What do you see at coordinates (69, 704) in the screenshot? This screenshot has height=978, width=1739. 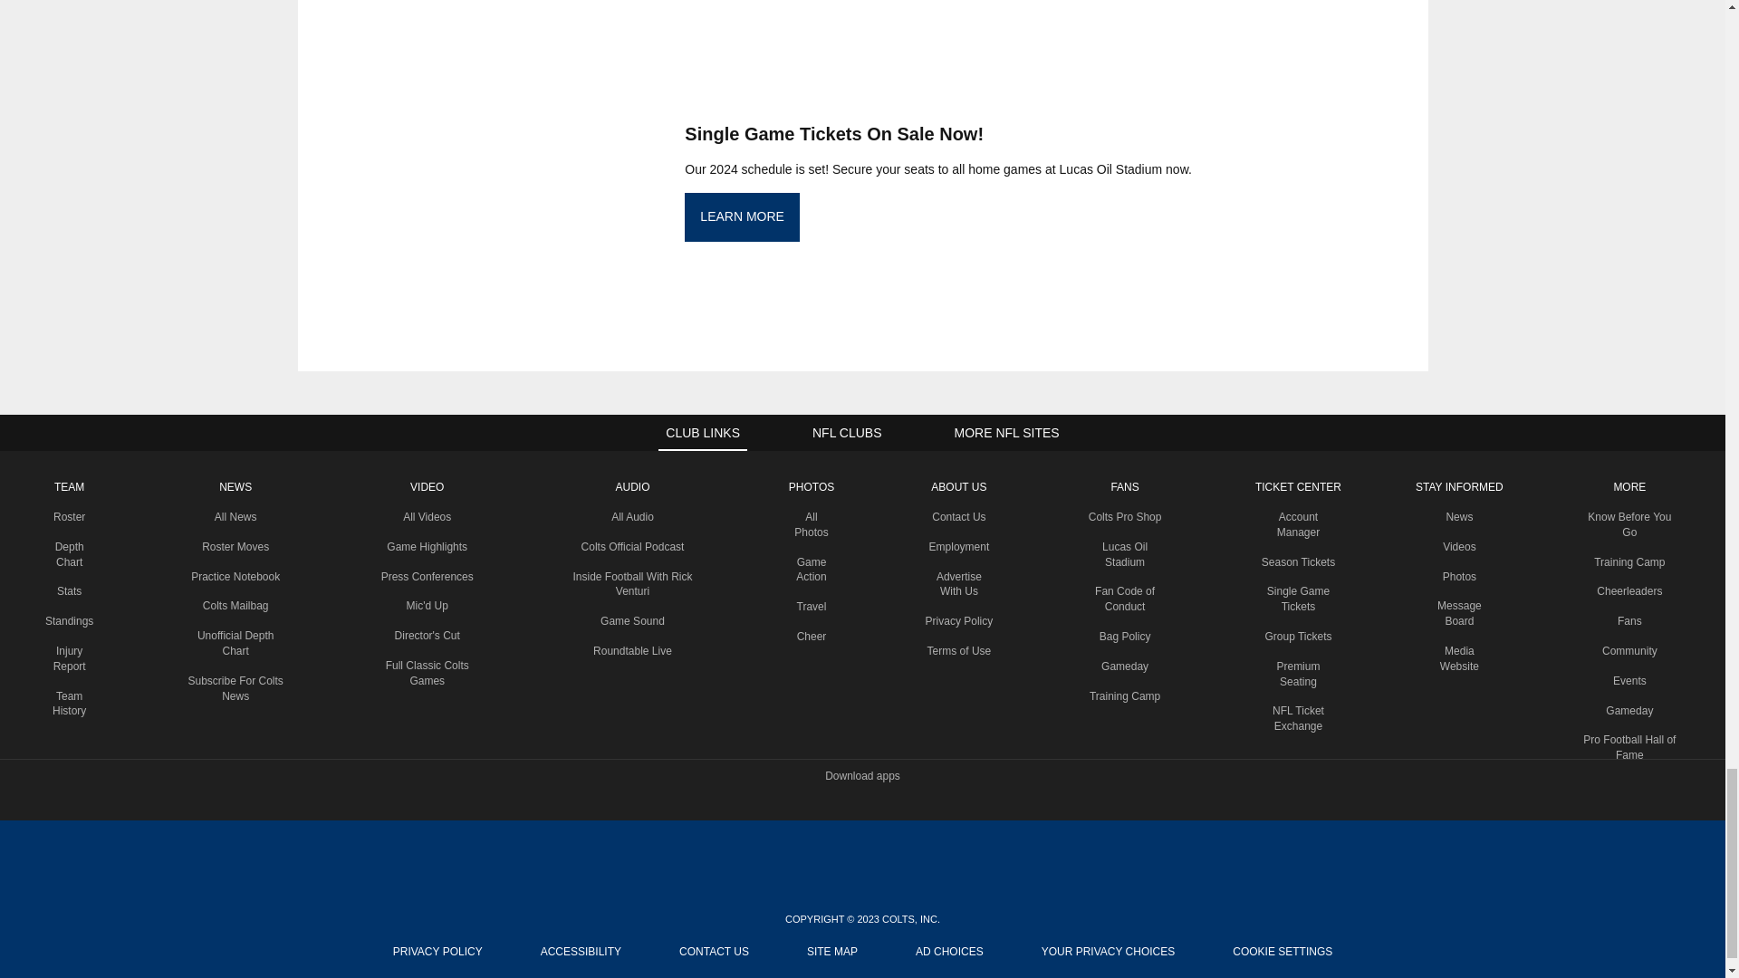 I see `Team History` at bounding box center [69, 704].